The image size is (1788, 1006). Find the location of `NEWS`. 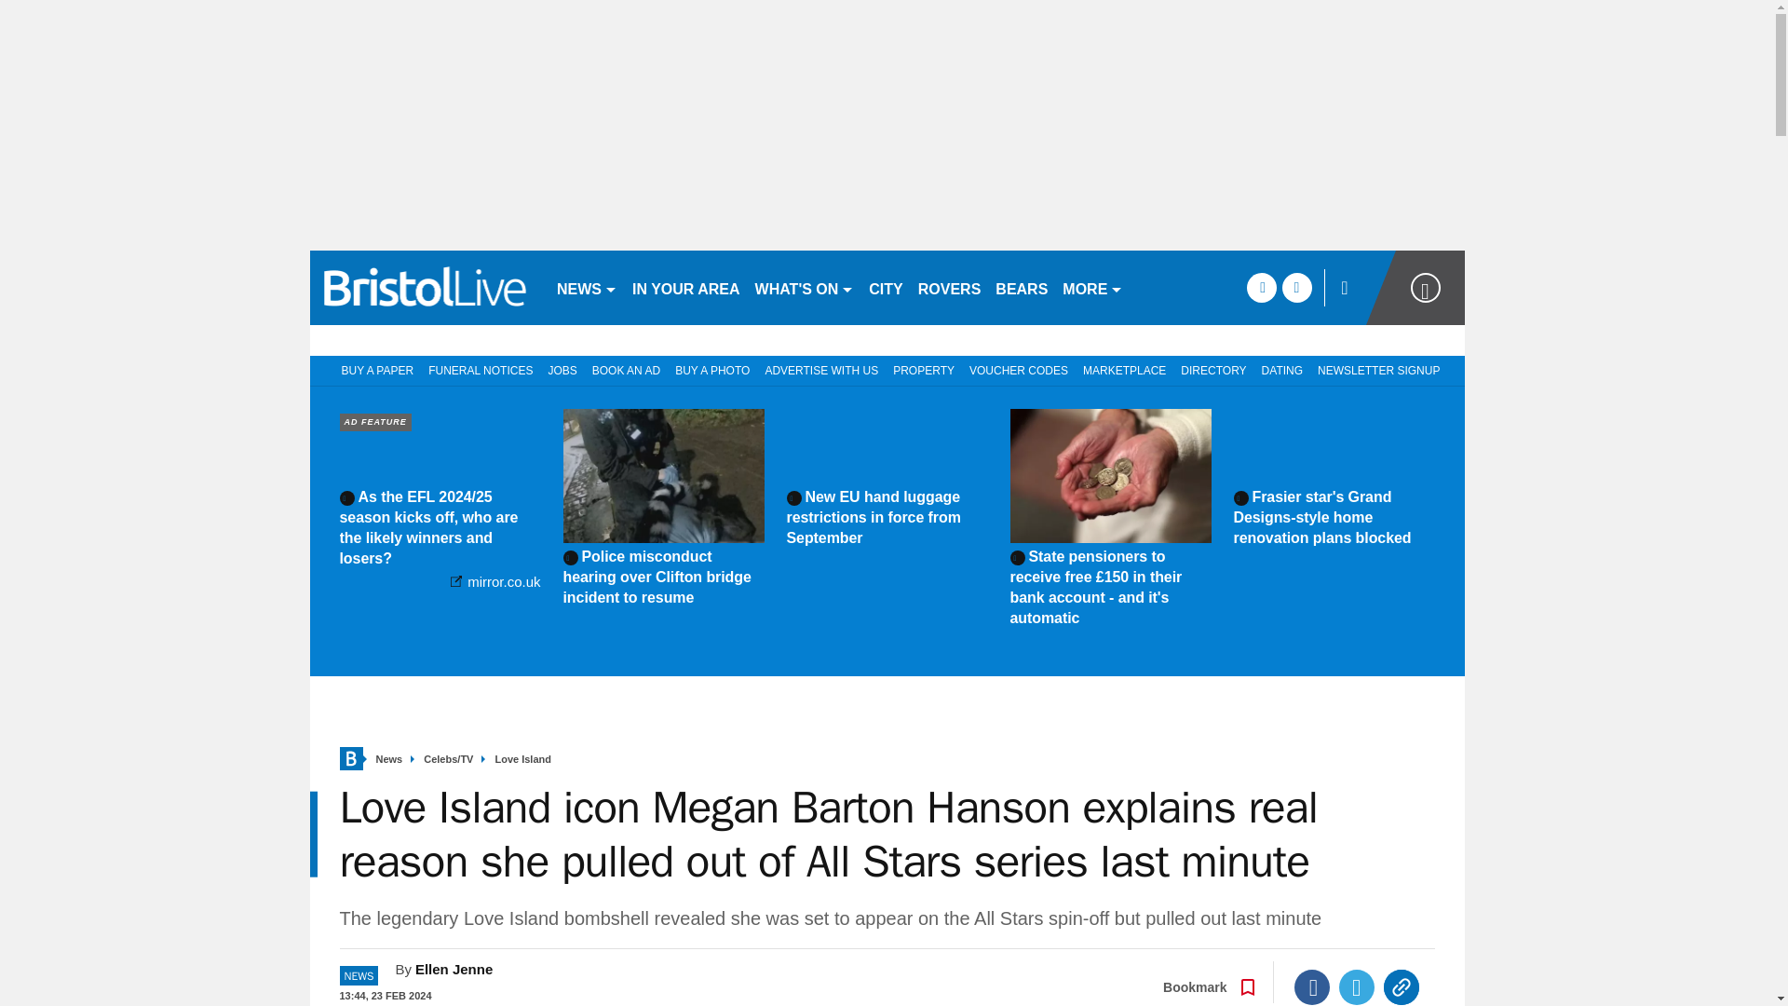

NEWS is located at coordinates (587, 287).